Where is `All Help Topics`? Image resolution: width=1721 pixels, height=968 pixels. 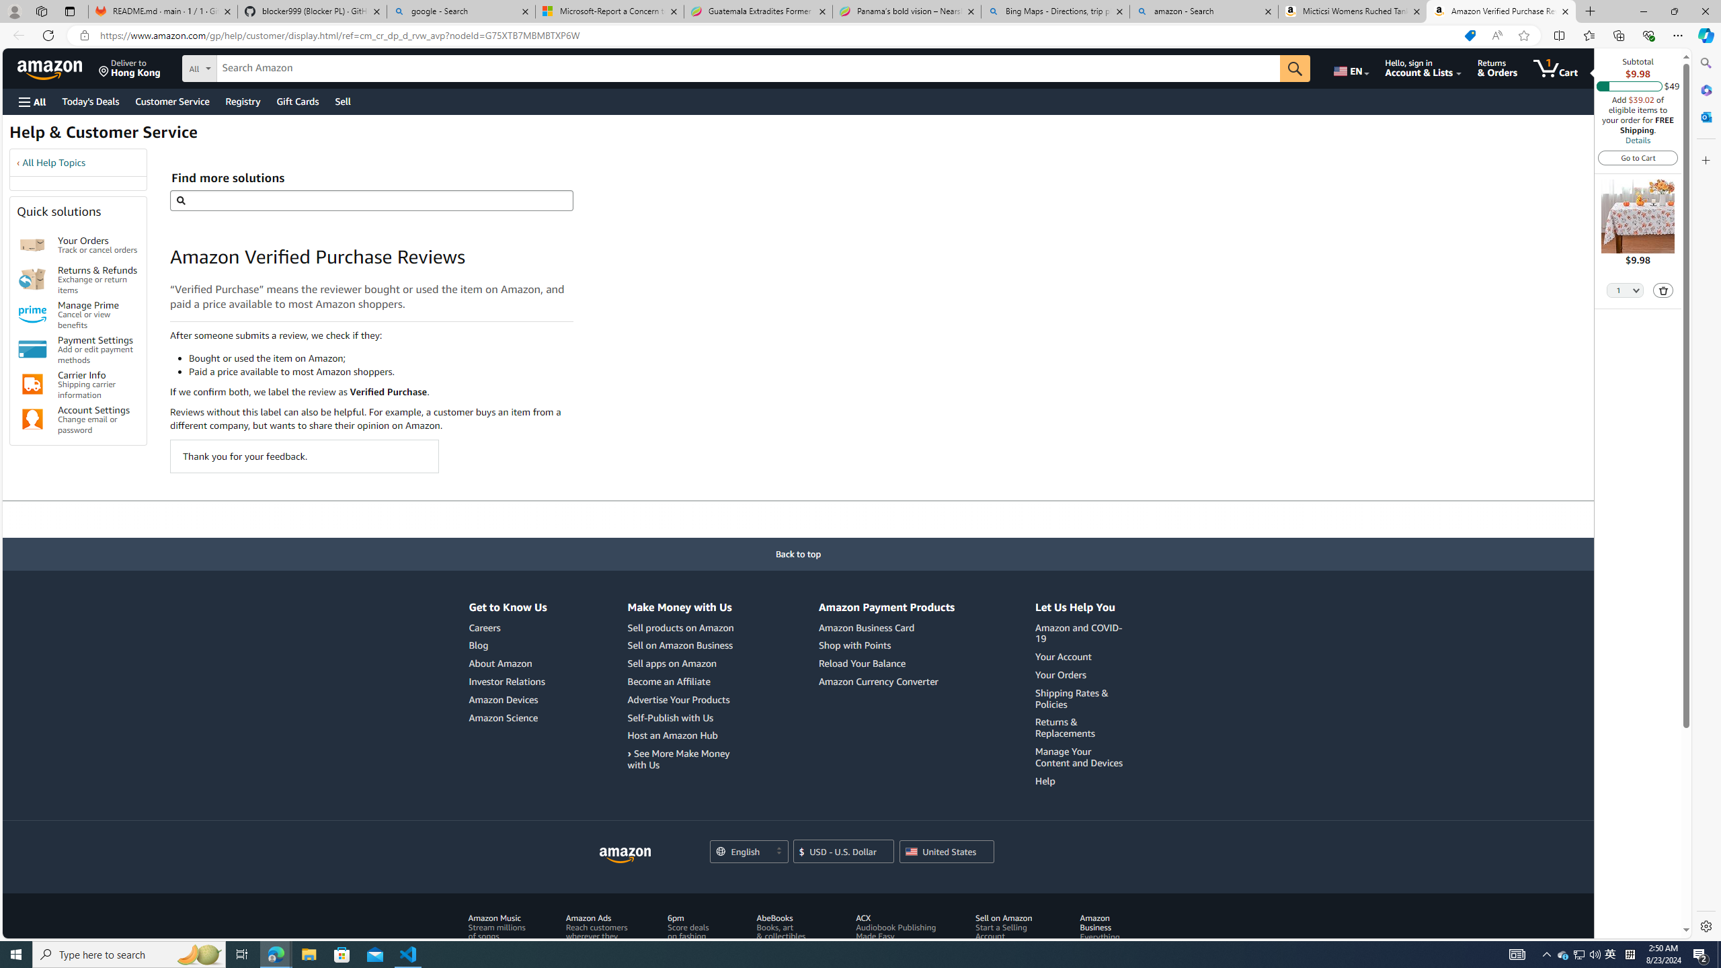 All Help Topics is located at coordinates (54, 163).